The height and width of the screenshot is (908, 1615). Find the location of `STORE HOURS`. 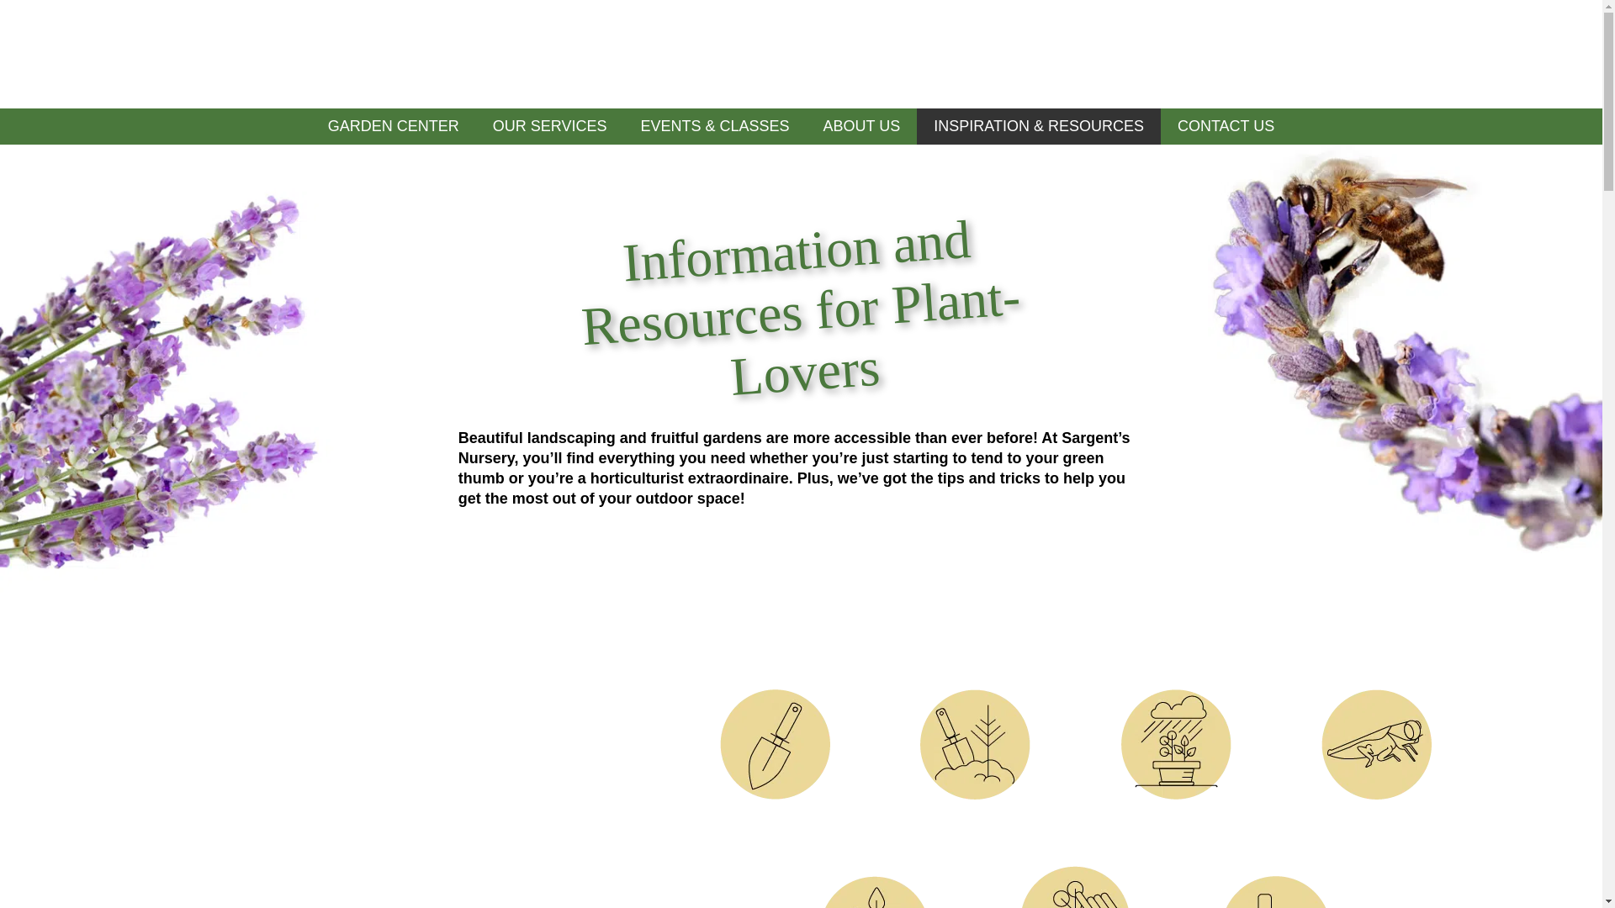

STORE HOURS is located at coordinates (151, 52).